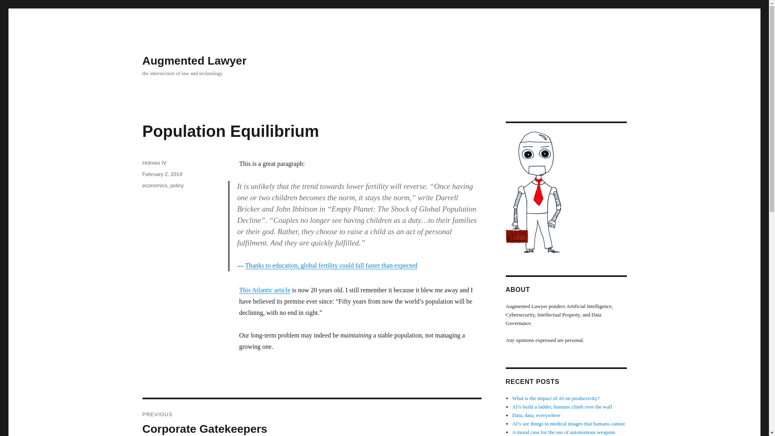  I want to click on Data, data, everywhere, so click(536, 415).